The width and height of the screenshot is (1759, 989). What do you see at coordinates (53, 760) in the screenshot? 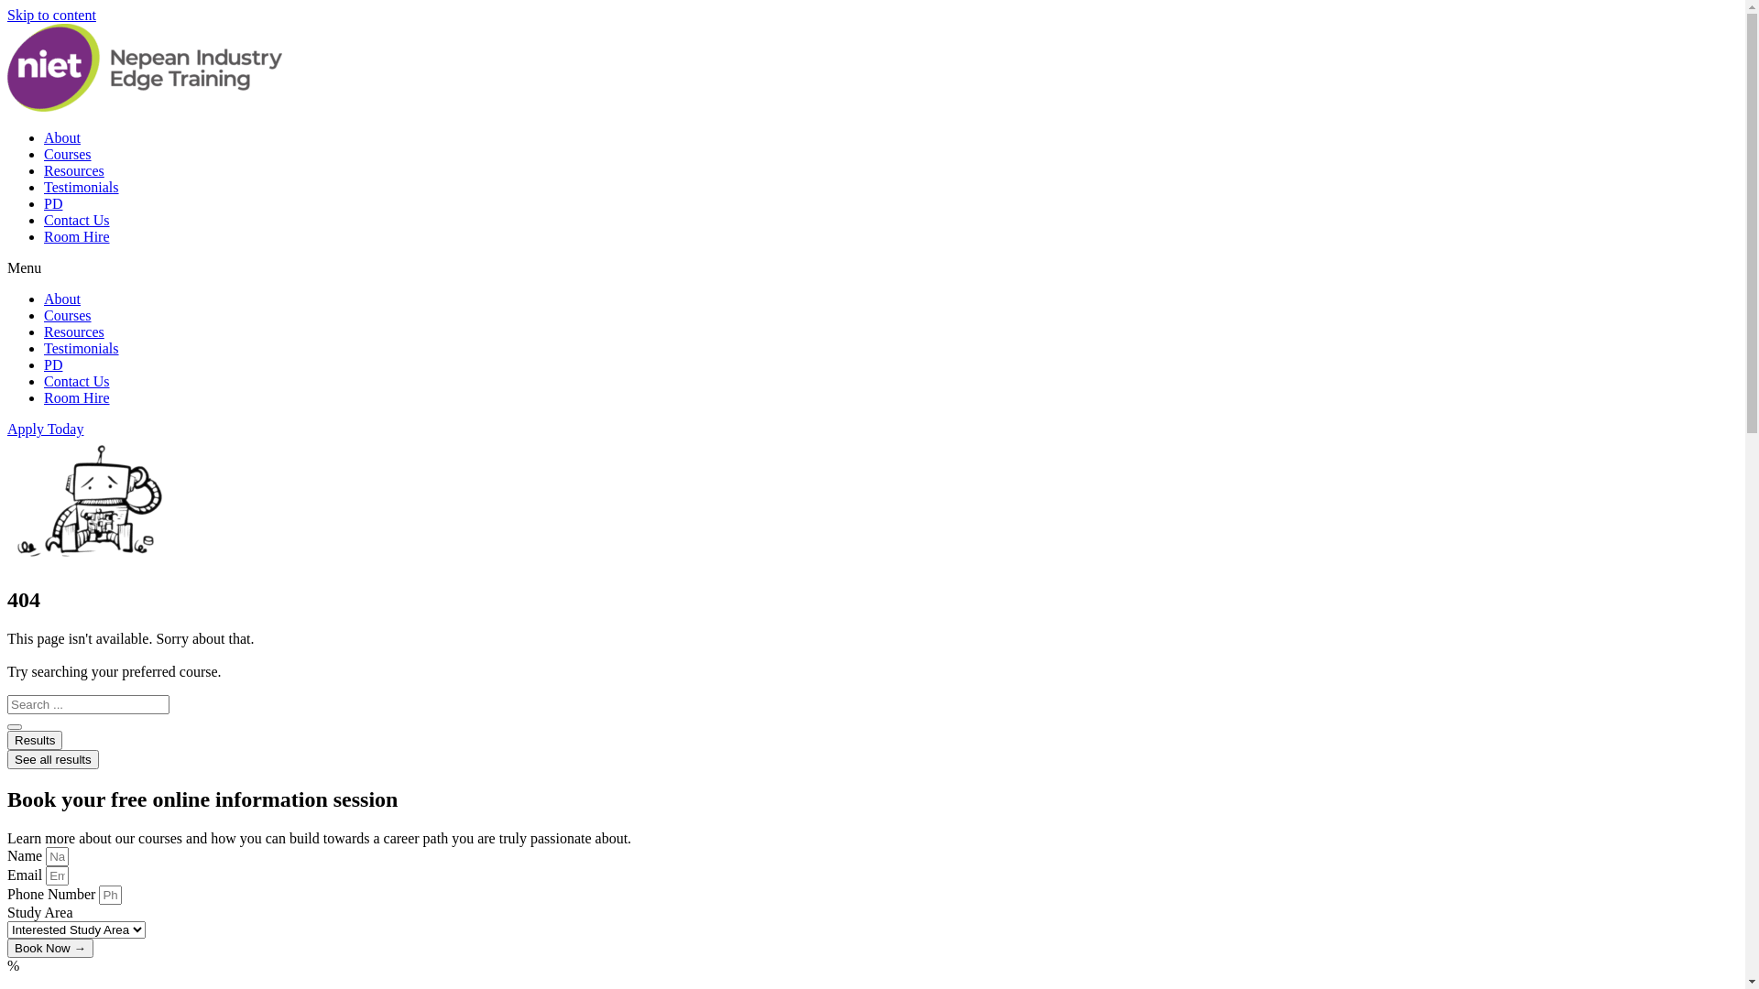
I see `See all results` at bounding box center [53, 760].